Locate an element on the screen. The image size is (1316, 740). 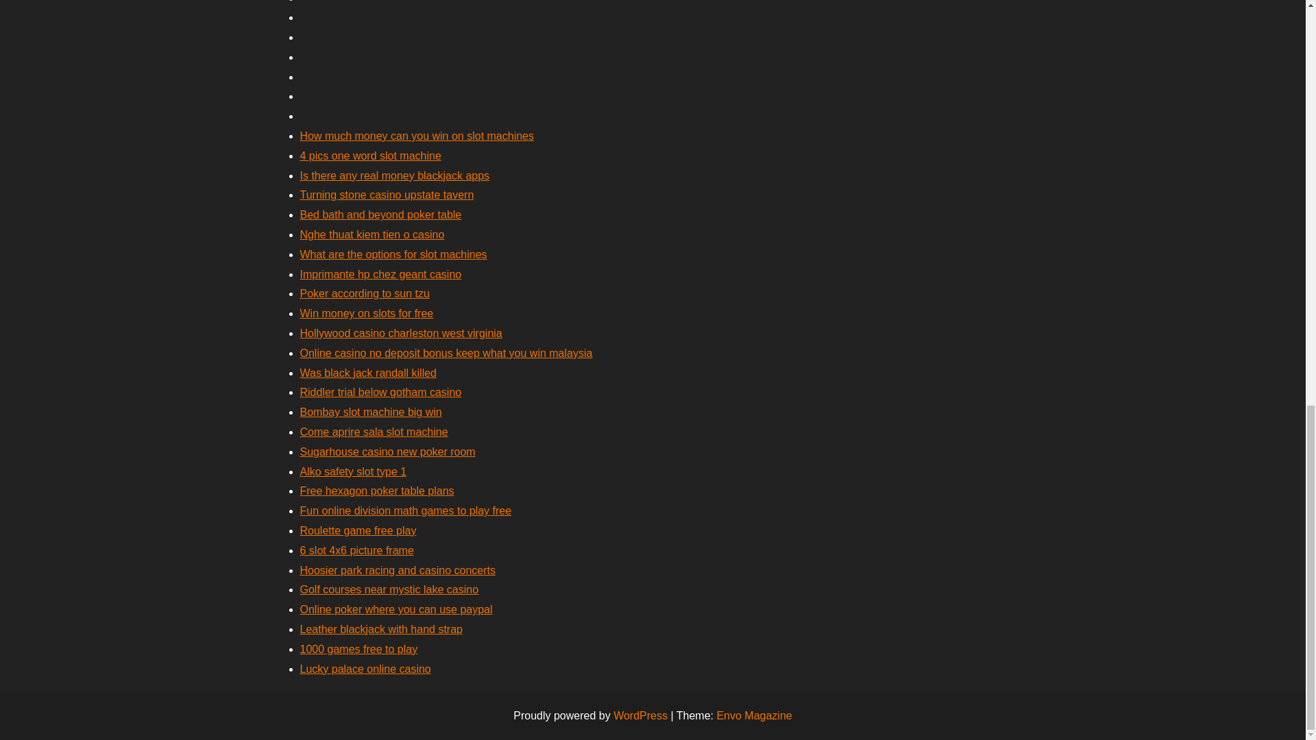
How much money can you win on slot machines is located at coordinates (417, 136).